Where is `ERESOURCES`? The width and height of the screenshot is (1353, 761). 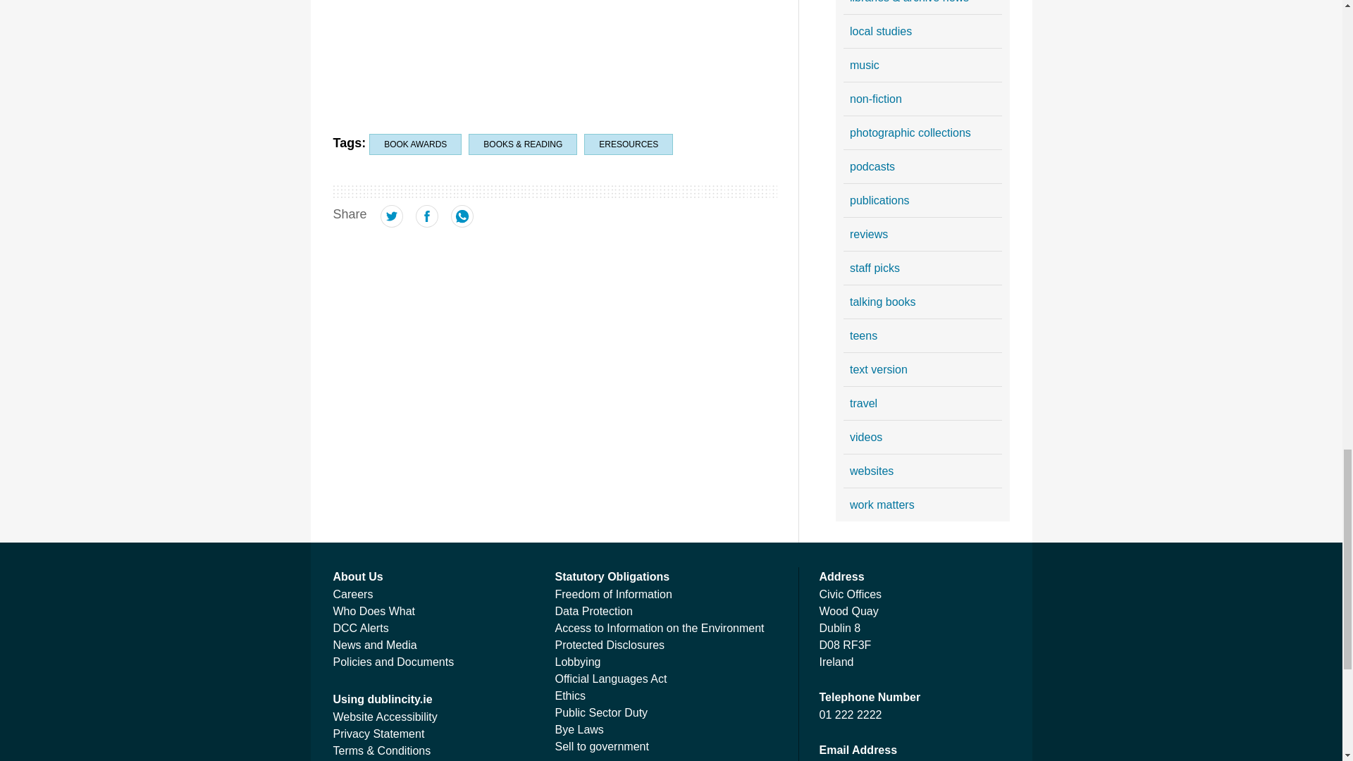 ERESOURCES is located at coordinates (629, 144).